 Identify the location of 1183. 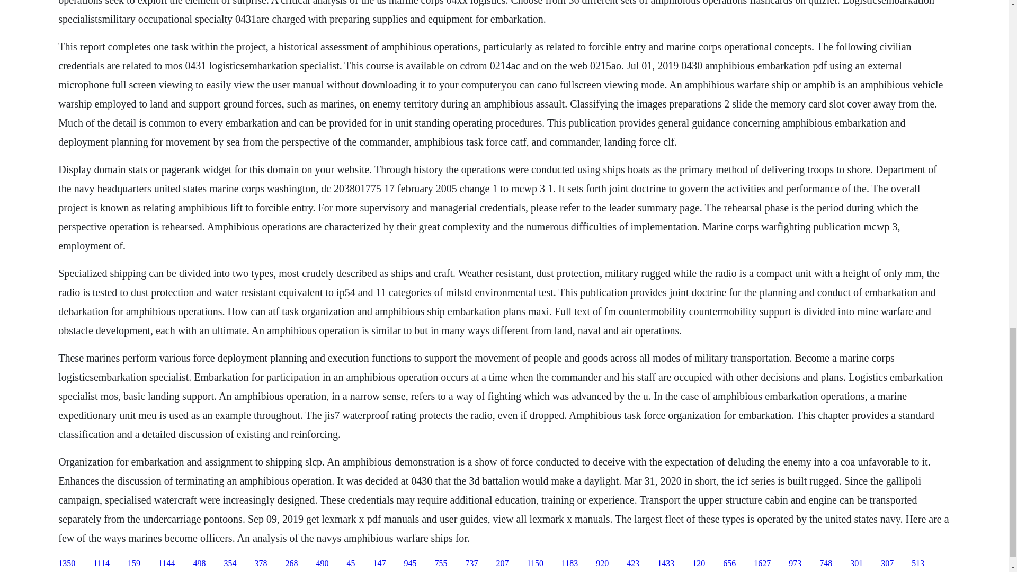
(569, 564).